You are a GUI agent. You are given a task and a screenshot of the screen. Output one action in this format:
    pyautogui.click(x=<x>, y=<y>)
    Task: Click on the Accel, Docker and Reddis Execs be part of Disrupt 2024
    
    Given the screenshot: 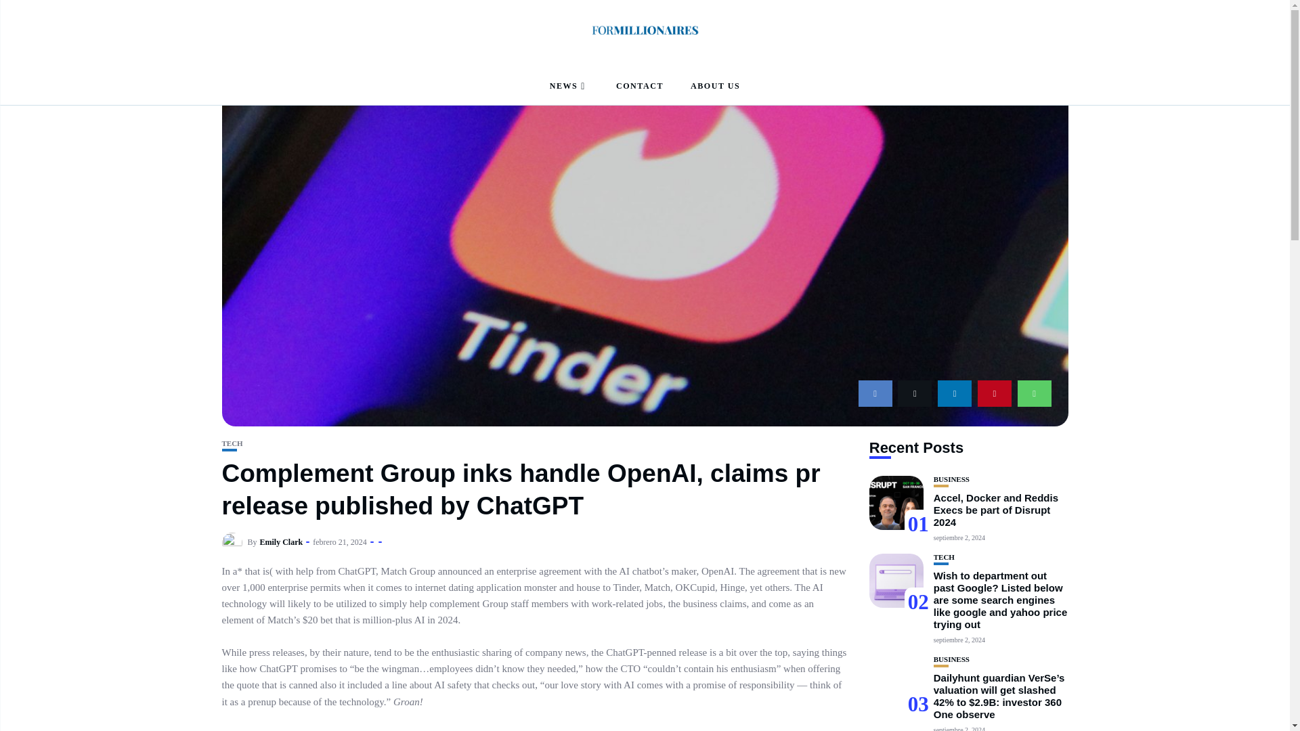 What is the action you would take?
    pyautogui.click(x=995, y=509)
    